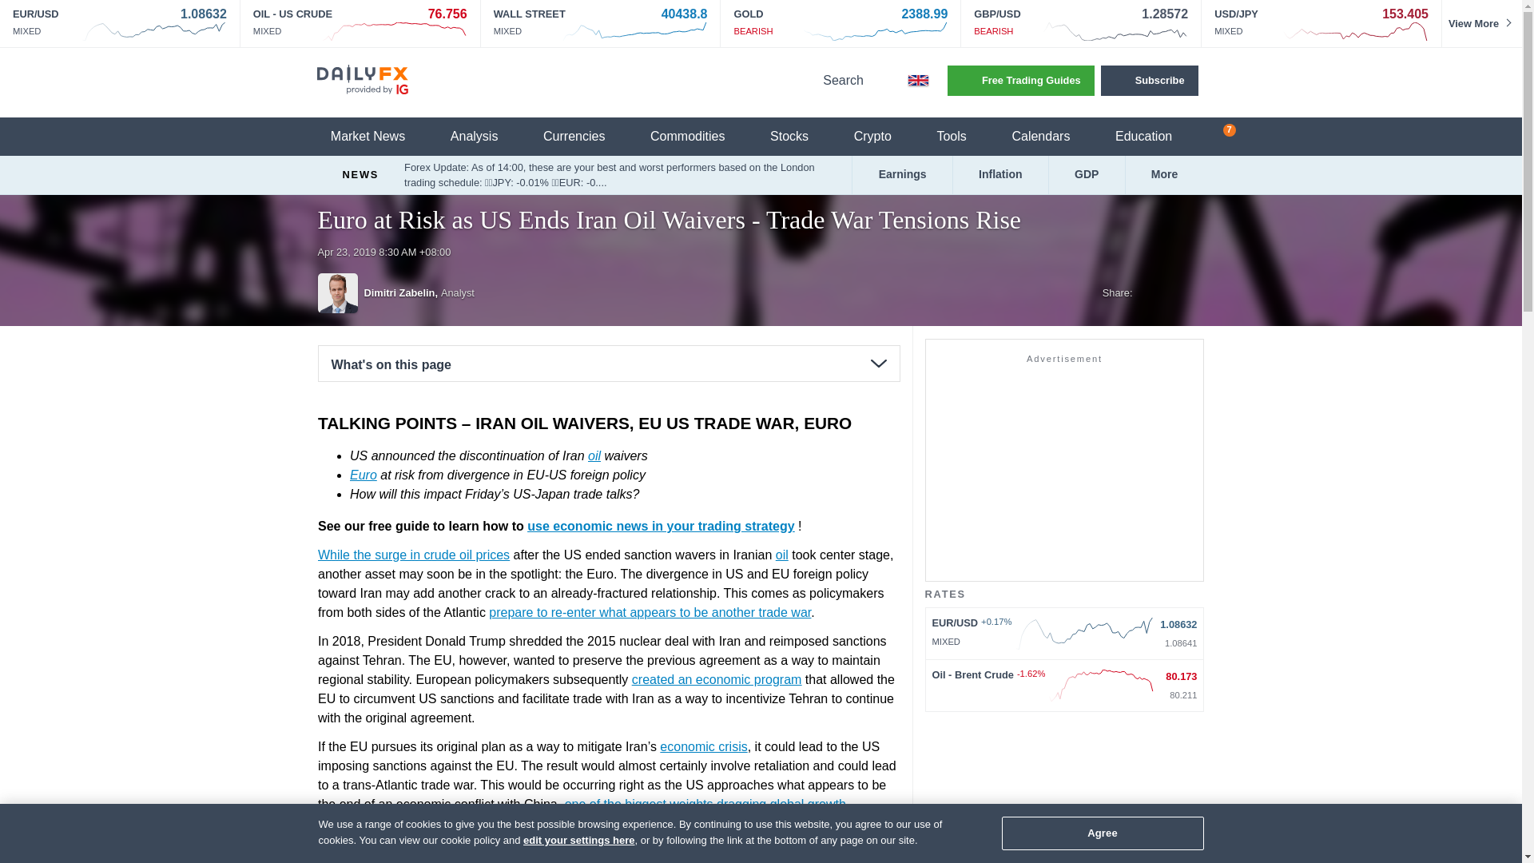 This screenshot has height=863, width=1534. I want to click on oil, so click(593, 455).